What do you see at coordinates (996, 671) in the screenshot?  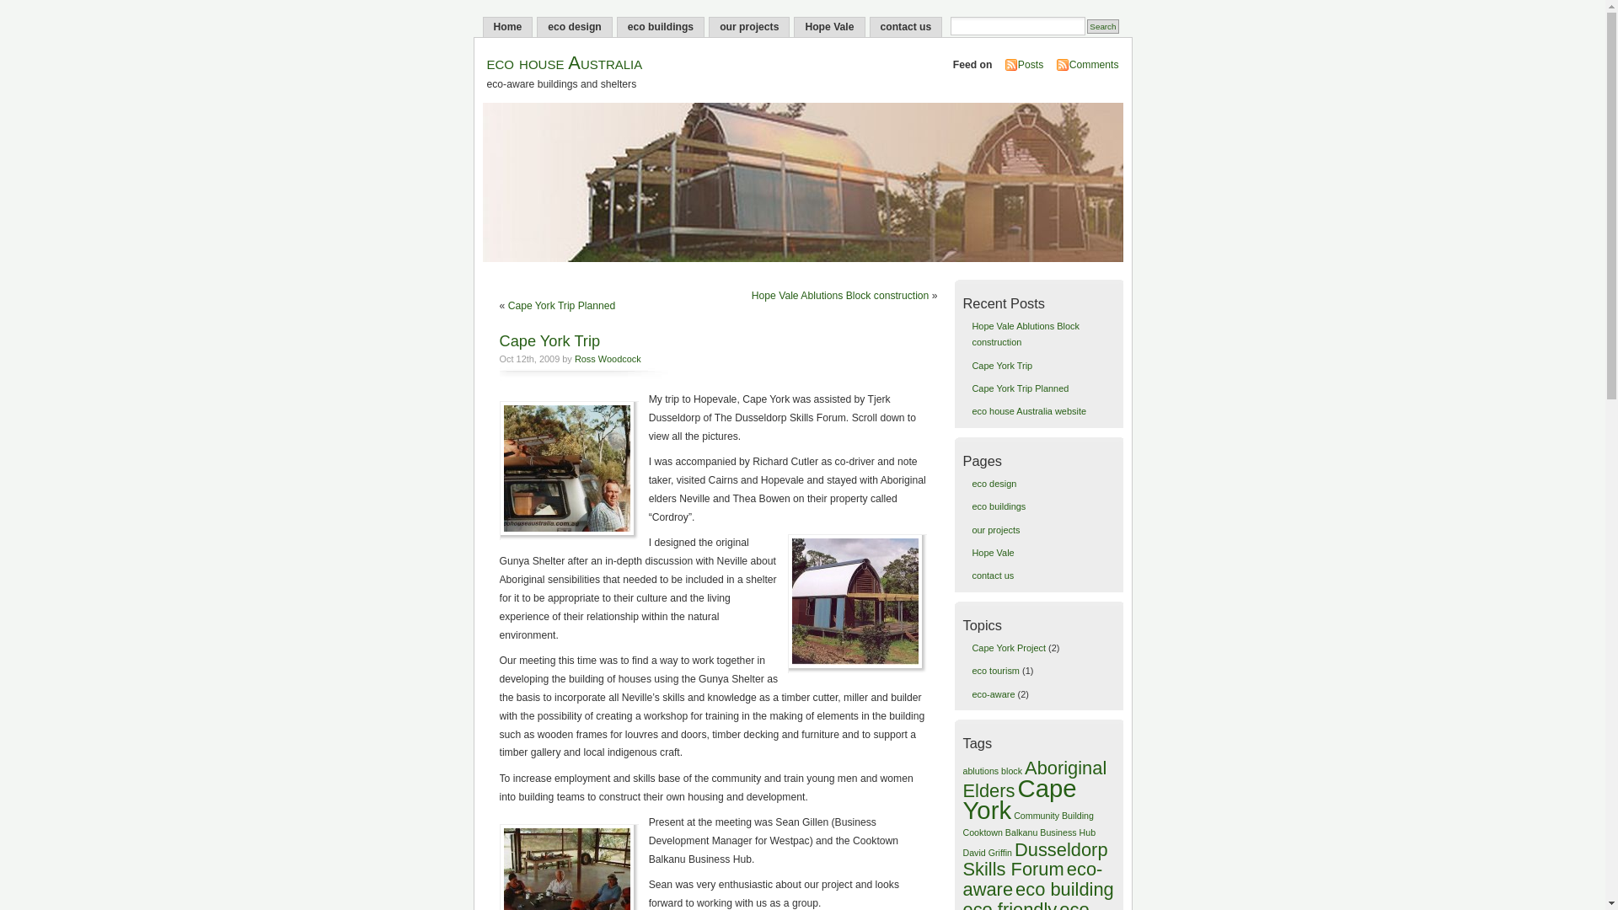 I see `eco tourism` at bounding box center [996, 671].